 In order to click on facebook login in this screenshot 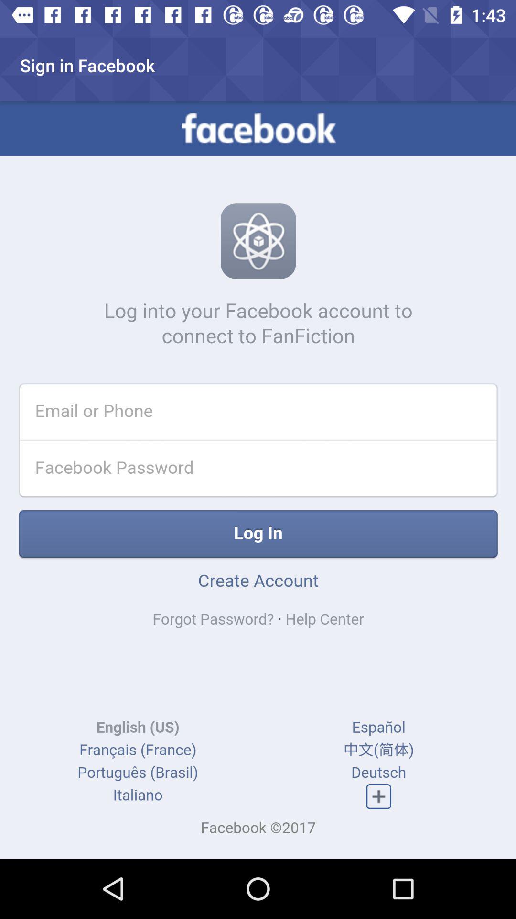, I will do `click(258, 480)`.